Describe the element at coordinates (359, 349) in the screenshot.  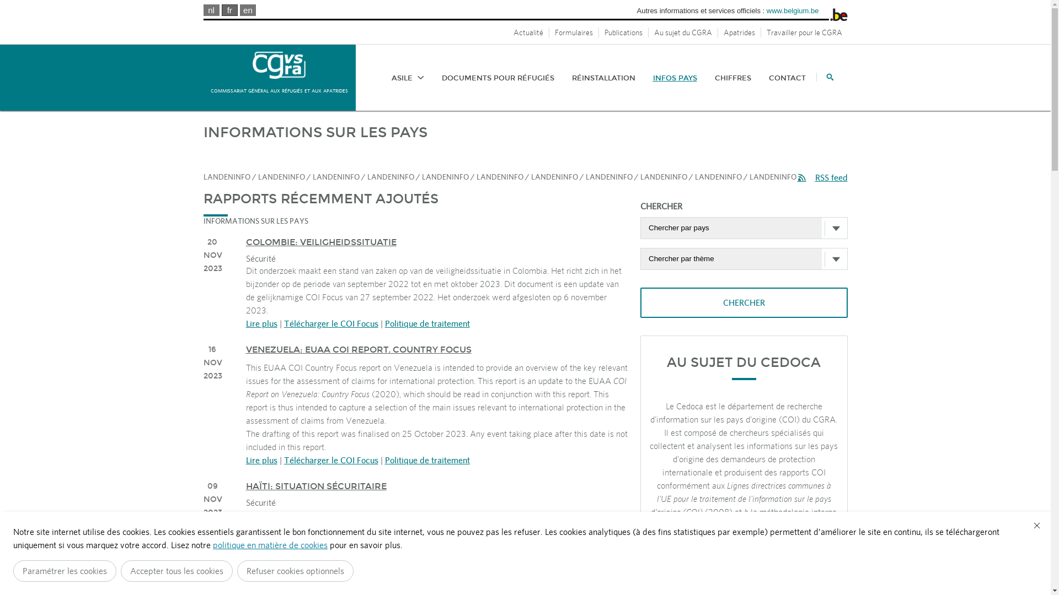
I see `VENEZUELA: EUAA COI REPORT. COUNTRY FOCUS` at that location.